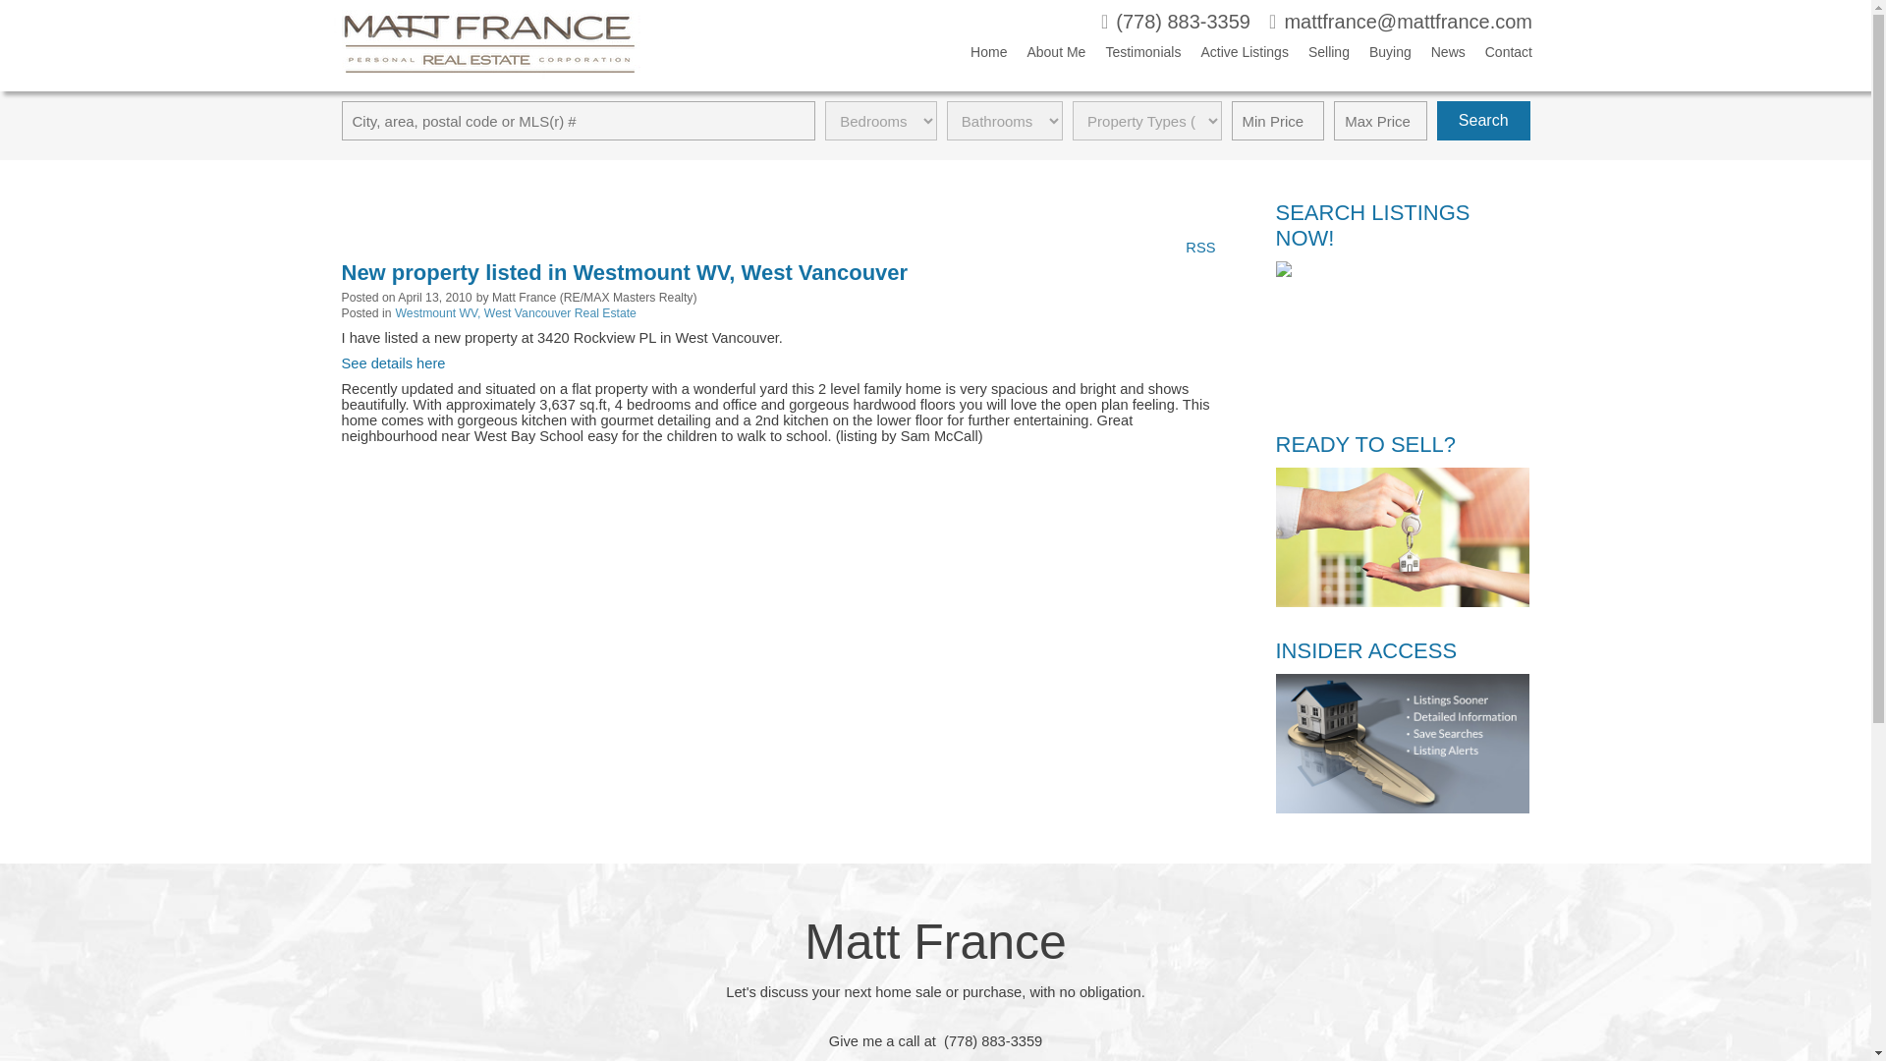 The width and height of the screenshot is (1886, 1061). What do you see at coordinates (1483, 120) in the screenshot?
I see `Search` at bounding box center [1483, 120].